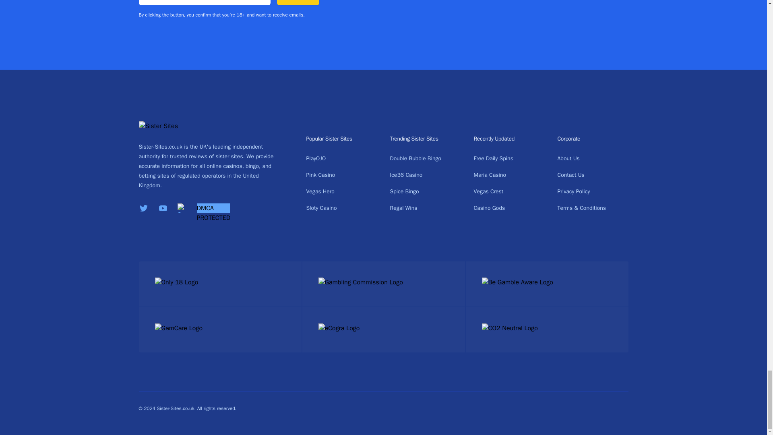  What do you see at coordinates (205, 208) in the screenshot?
I see `DMCA` at bounding box center [205, 208].